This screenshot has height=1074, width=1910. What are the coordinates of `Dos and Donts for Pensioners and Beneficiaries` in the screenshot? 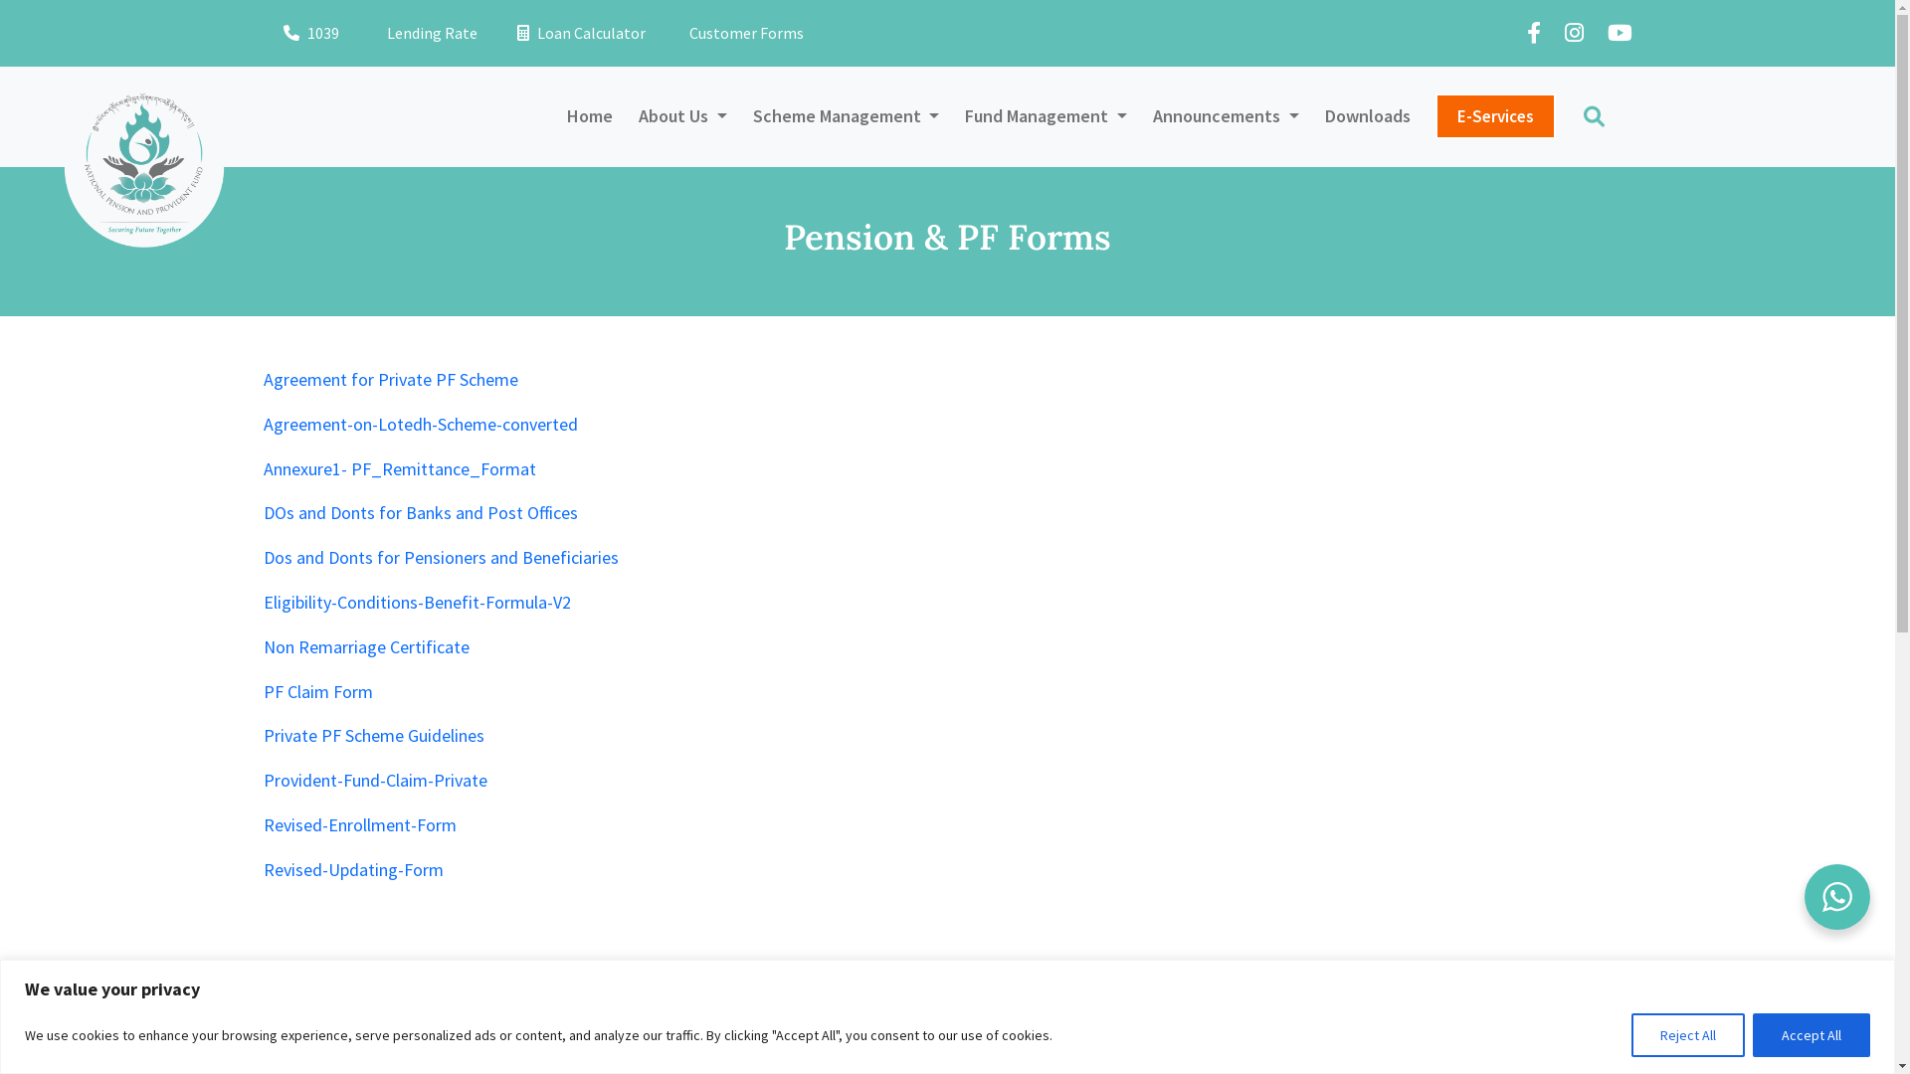 It's located at (440, 557).